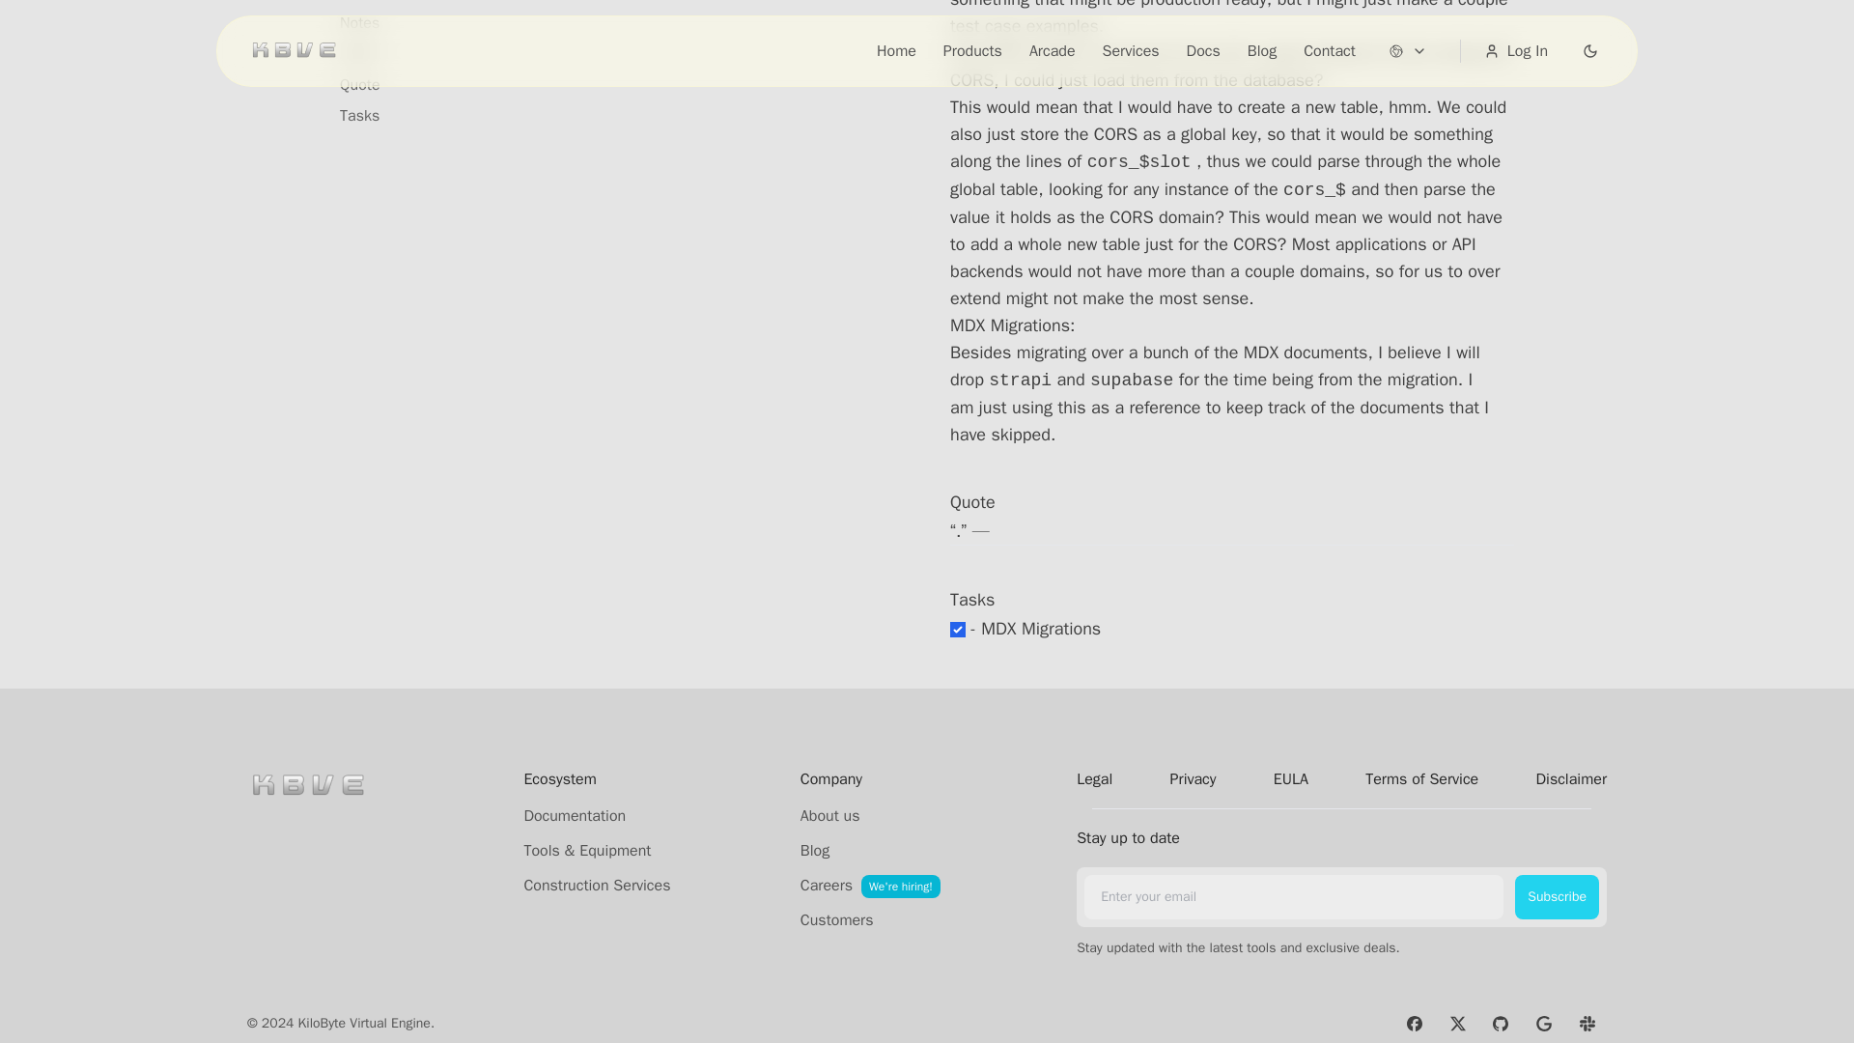 Image resolution: width=1854 pixels, height=1043 pixels. I want to click on Legal, so click(1095, 778).